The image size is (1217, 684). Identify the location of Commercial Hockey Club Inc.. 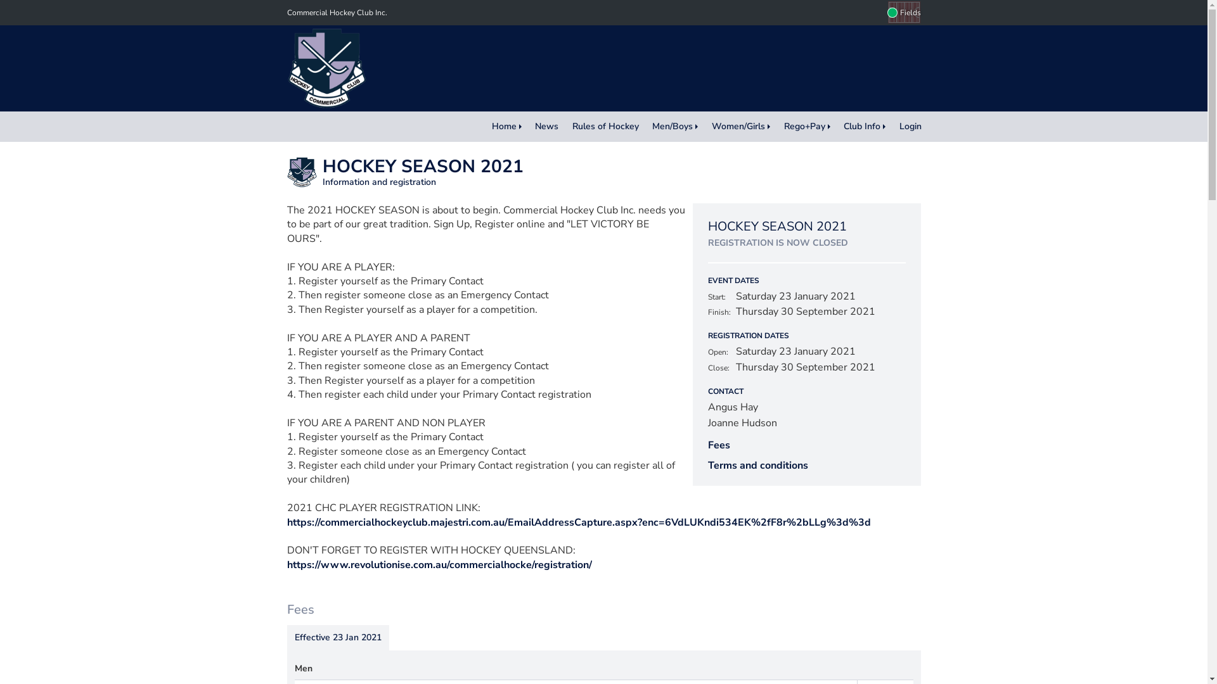
(337, 13).